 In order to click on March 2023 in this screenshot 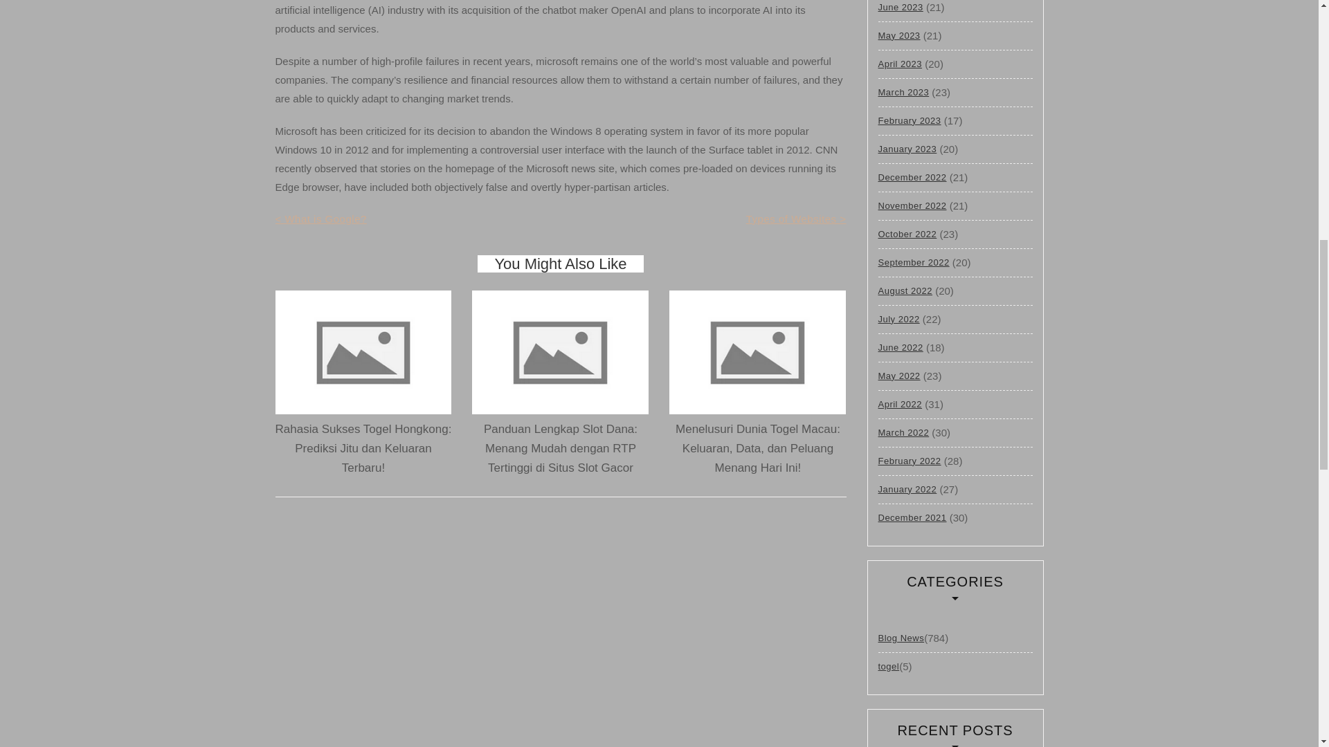, I will do `click(903, 93)`.